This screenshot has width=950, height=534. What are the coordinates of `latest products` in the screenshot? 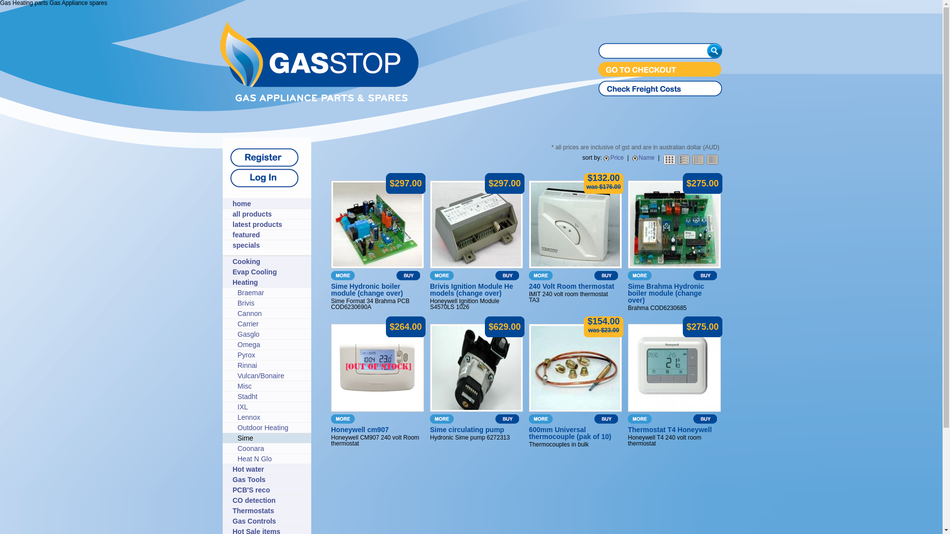 It's located at (269, 224).